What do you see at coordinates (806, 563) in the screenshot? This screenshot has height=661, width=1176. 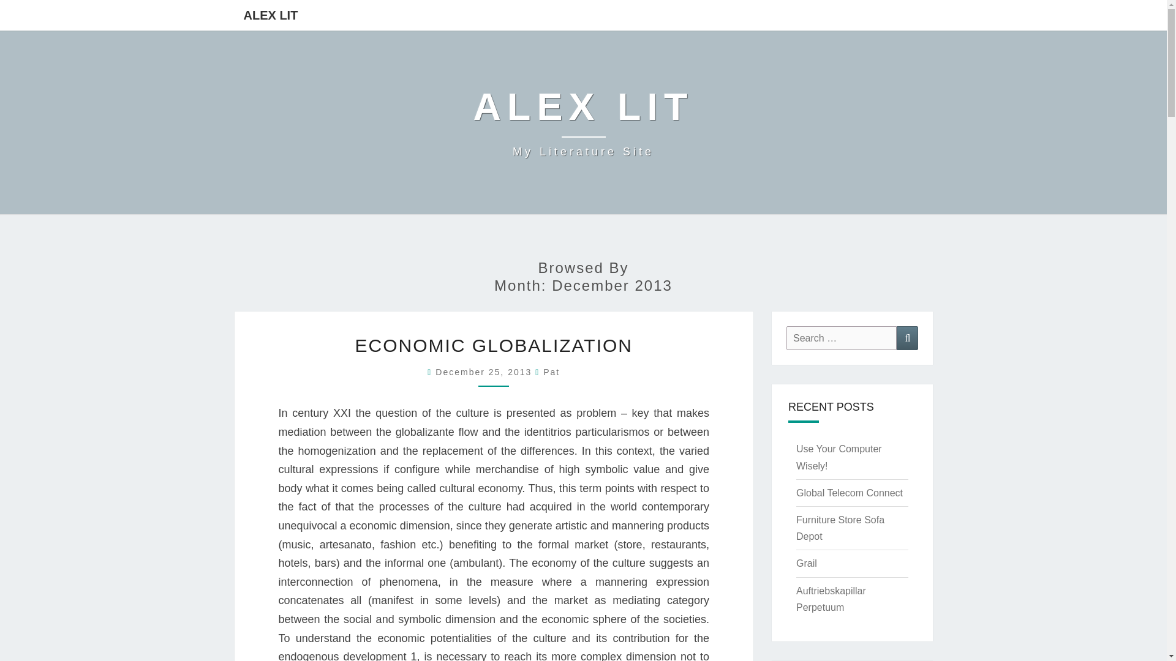 I see `Grail` at bounding box center [806, 563].